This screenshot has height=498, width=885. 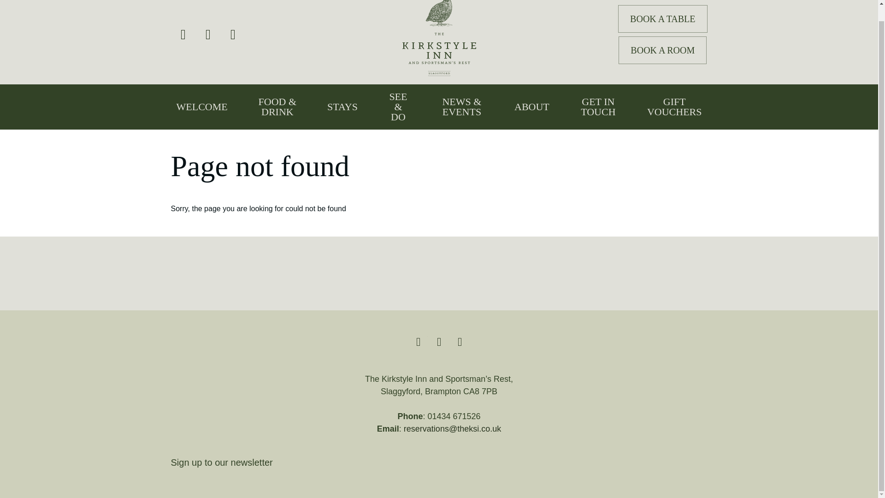 What do you see at coordinates (598, 107) in the screenshot?
I see `GET IN TOUCH` at bounding box center [598, 107].